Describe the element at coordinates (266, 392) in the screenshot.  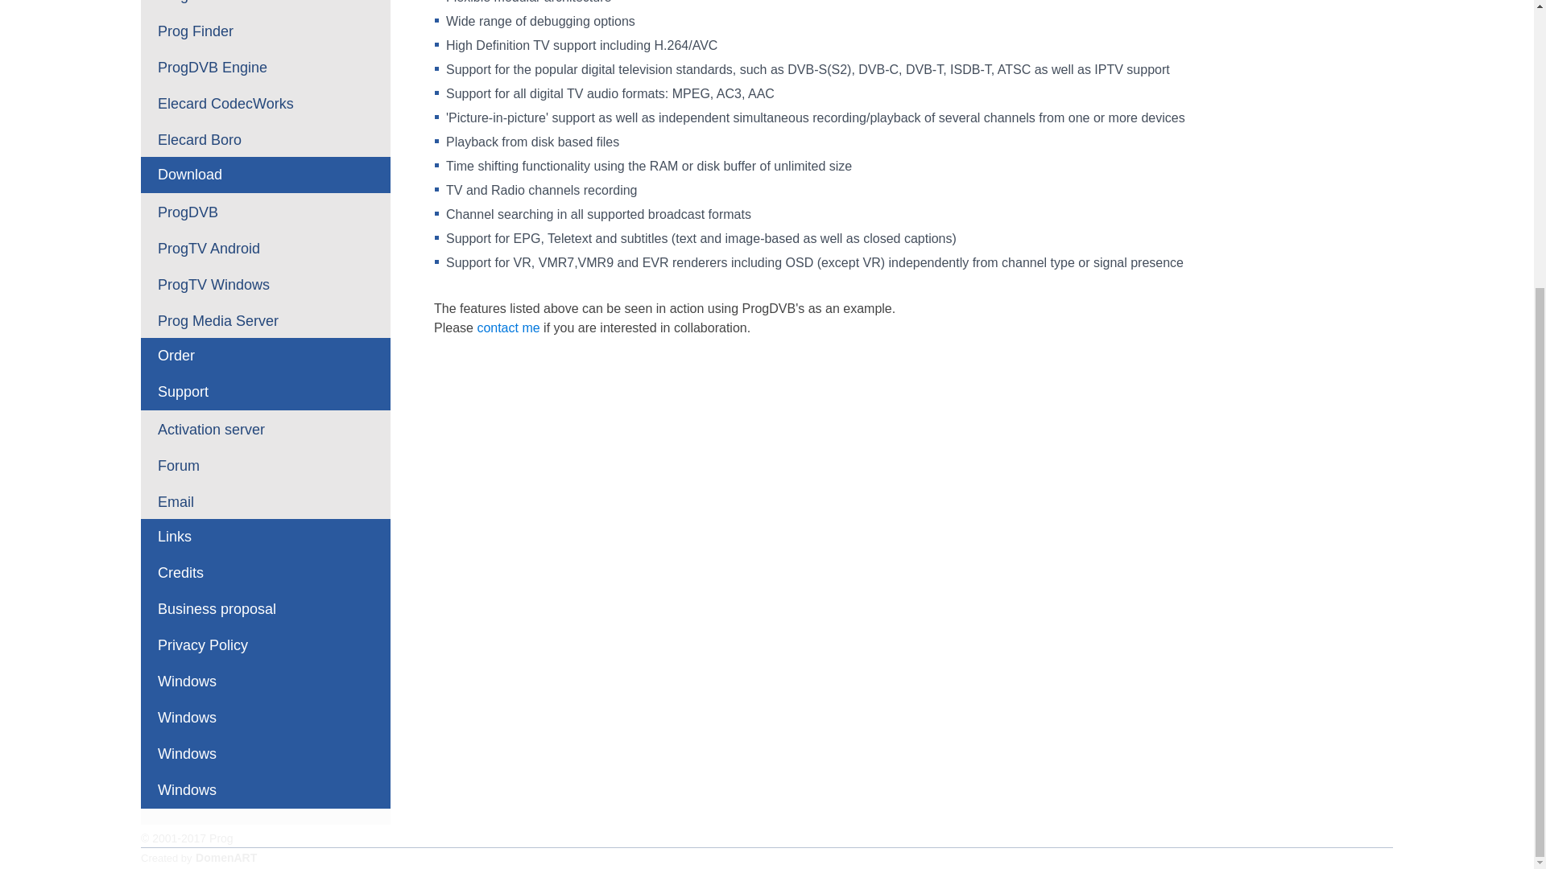
I see `Support` at that location.